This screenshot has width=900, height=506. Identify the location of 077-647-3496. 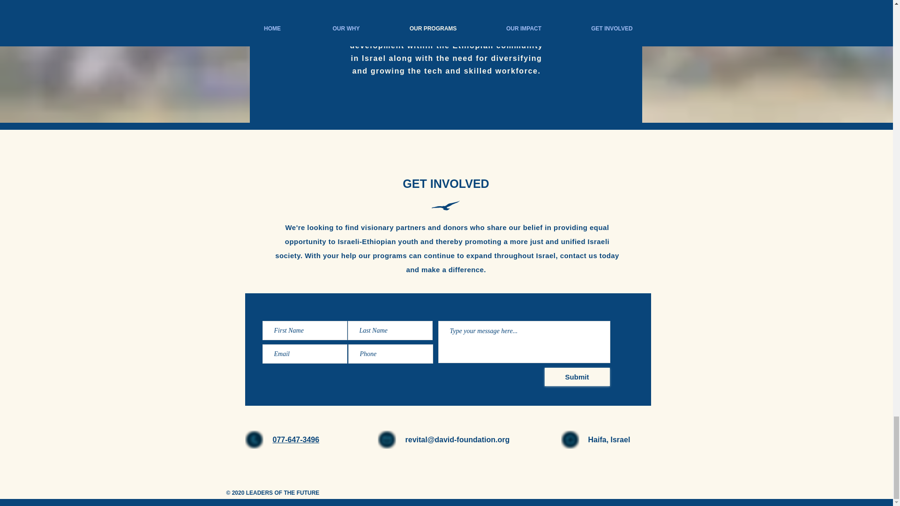
(296, 439).